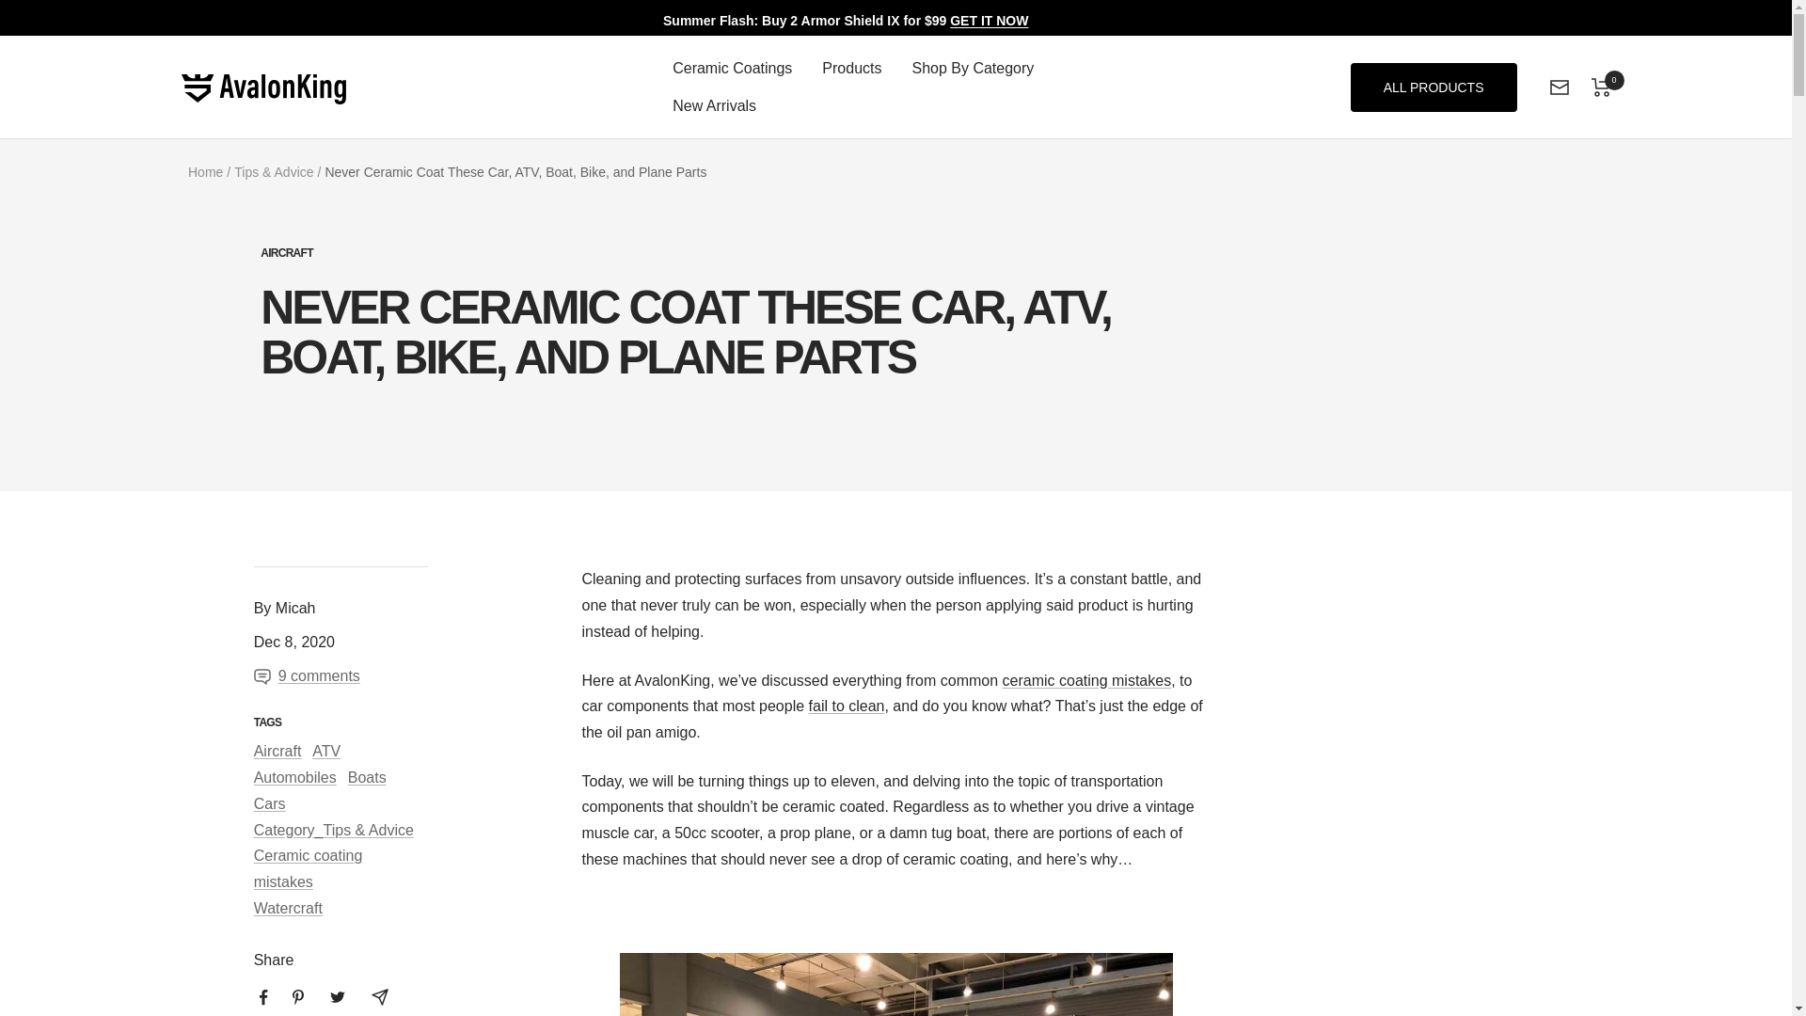  I want to click on Automobiles, so click(295, 777).